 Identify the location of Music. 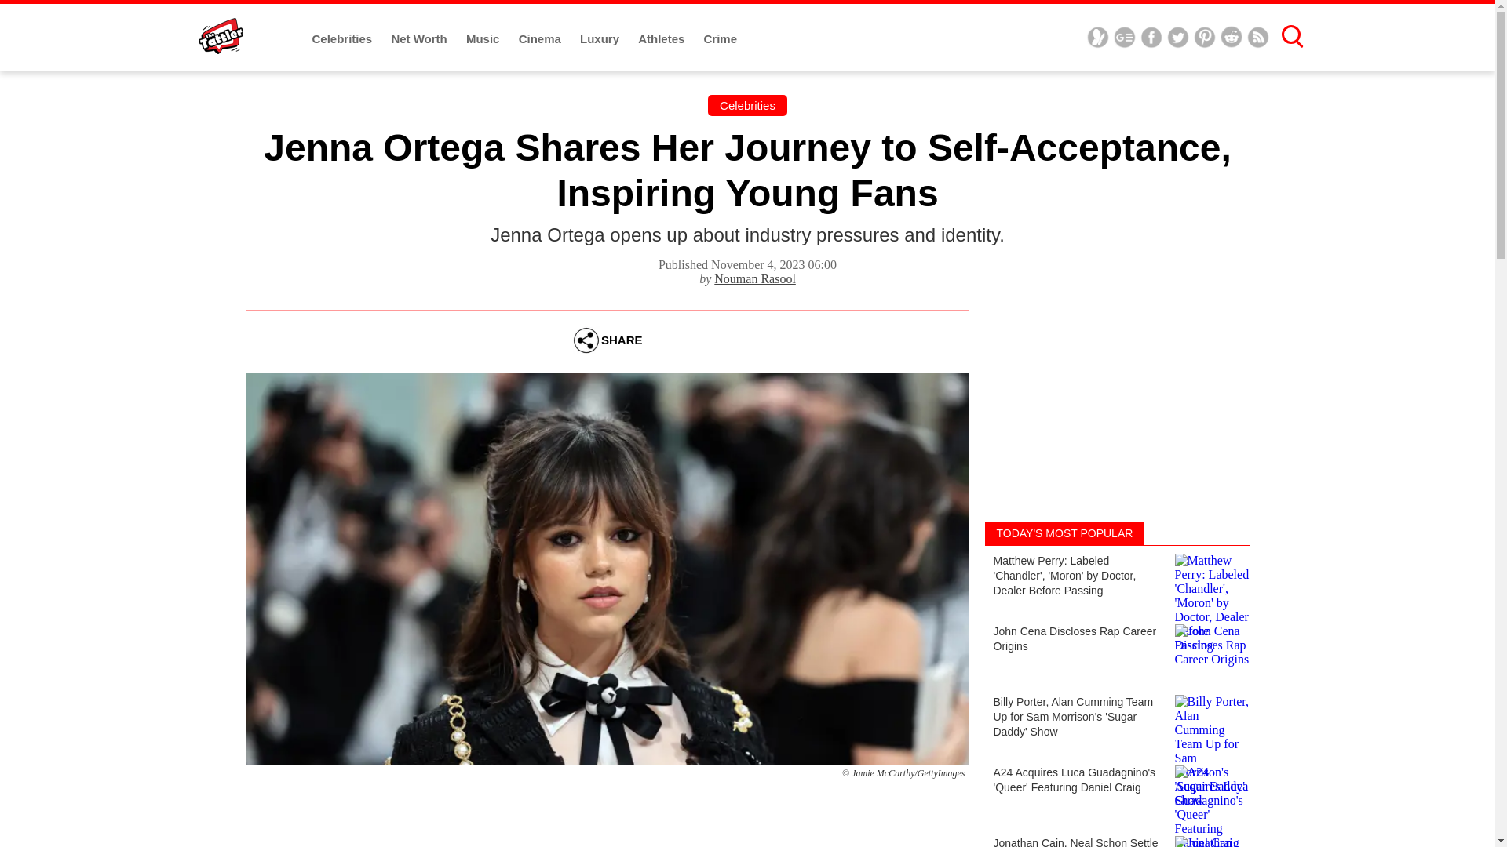
(484, 39).